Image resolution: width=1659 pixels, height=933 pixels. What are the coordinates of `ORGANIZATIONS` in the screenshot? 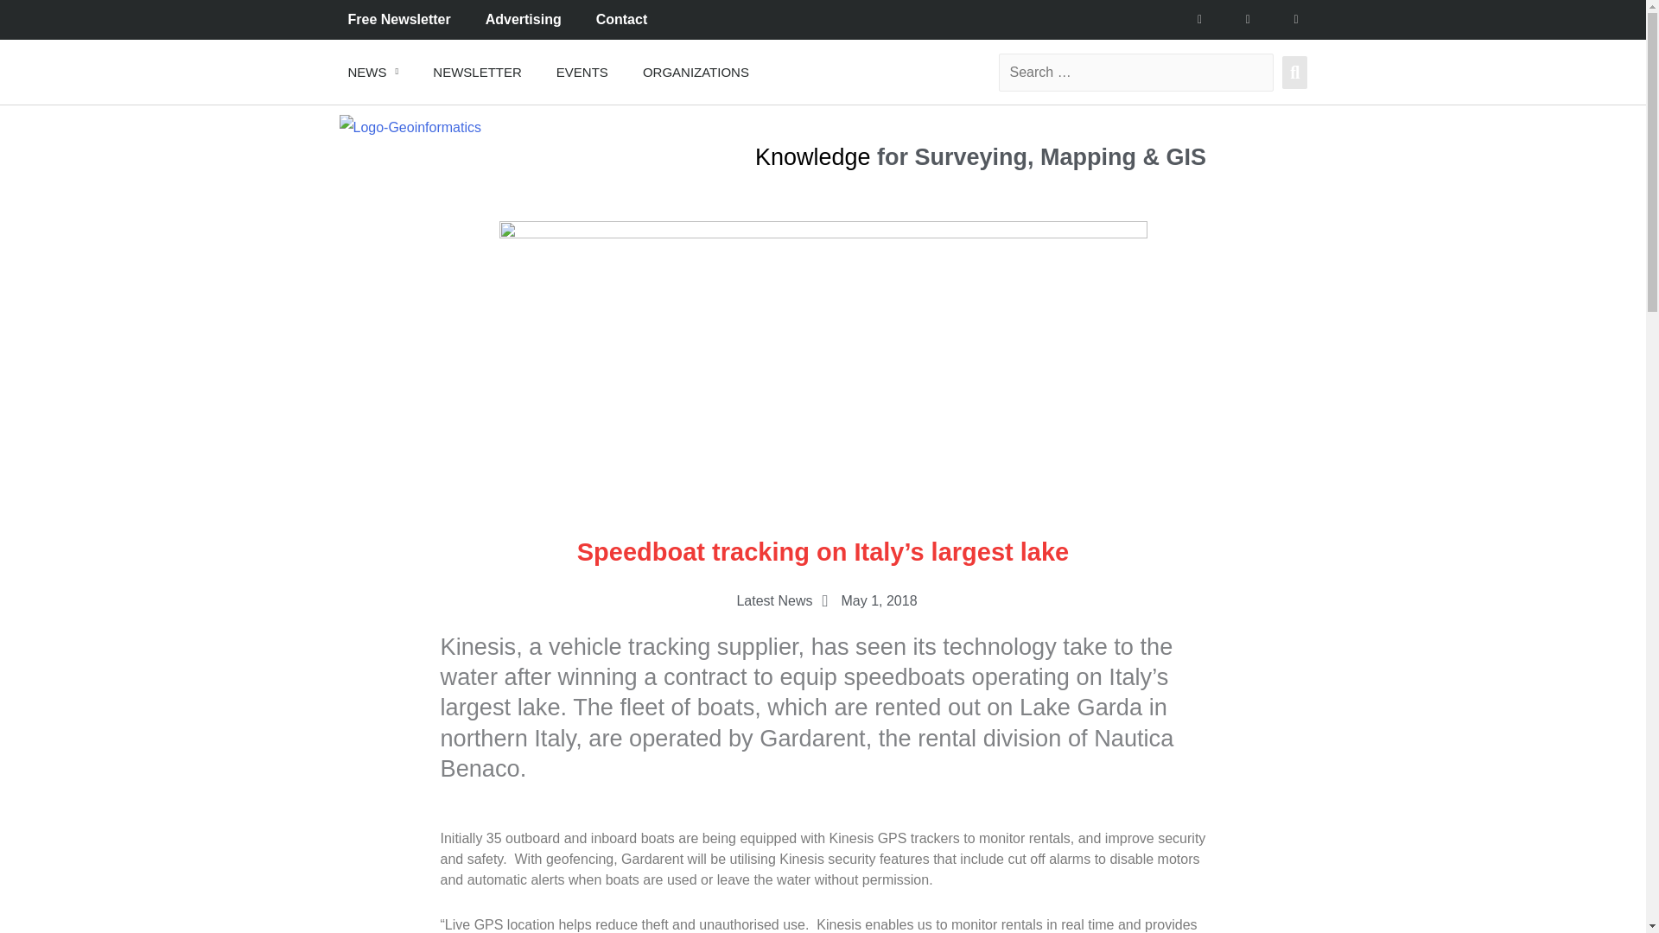 It's located at (696, 71).